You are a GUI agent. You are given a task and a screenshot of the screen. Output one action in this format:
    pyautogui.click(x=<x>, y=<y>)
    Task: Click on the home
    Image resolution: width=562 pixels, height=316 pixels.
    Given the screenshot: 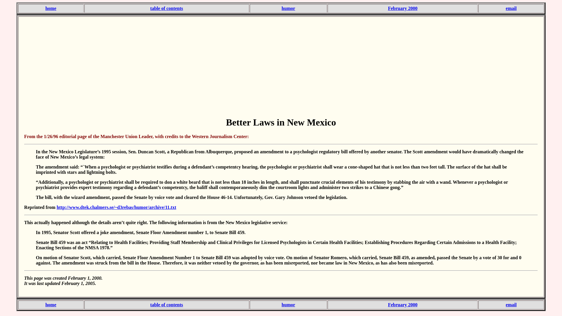 What is the action you would take?
    pyautogui.click(x=51, y=304)
    